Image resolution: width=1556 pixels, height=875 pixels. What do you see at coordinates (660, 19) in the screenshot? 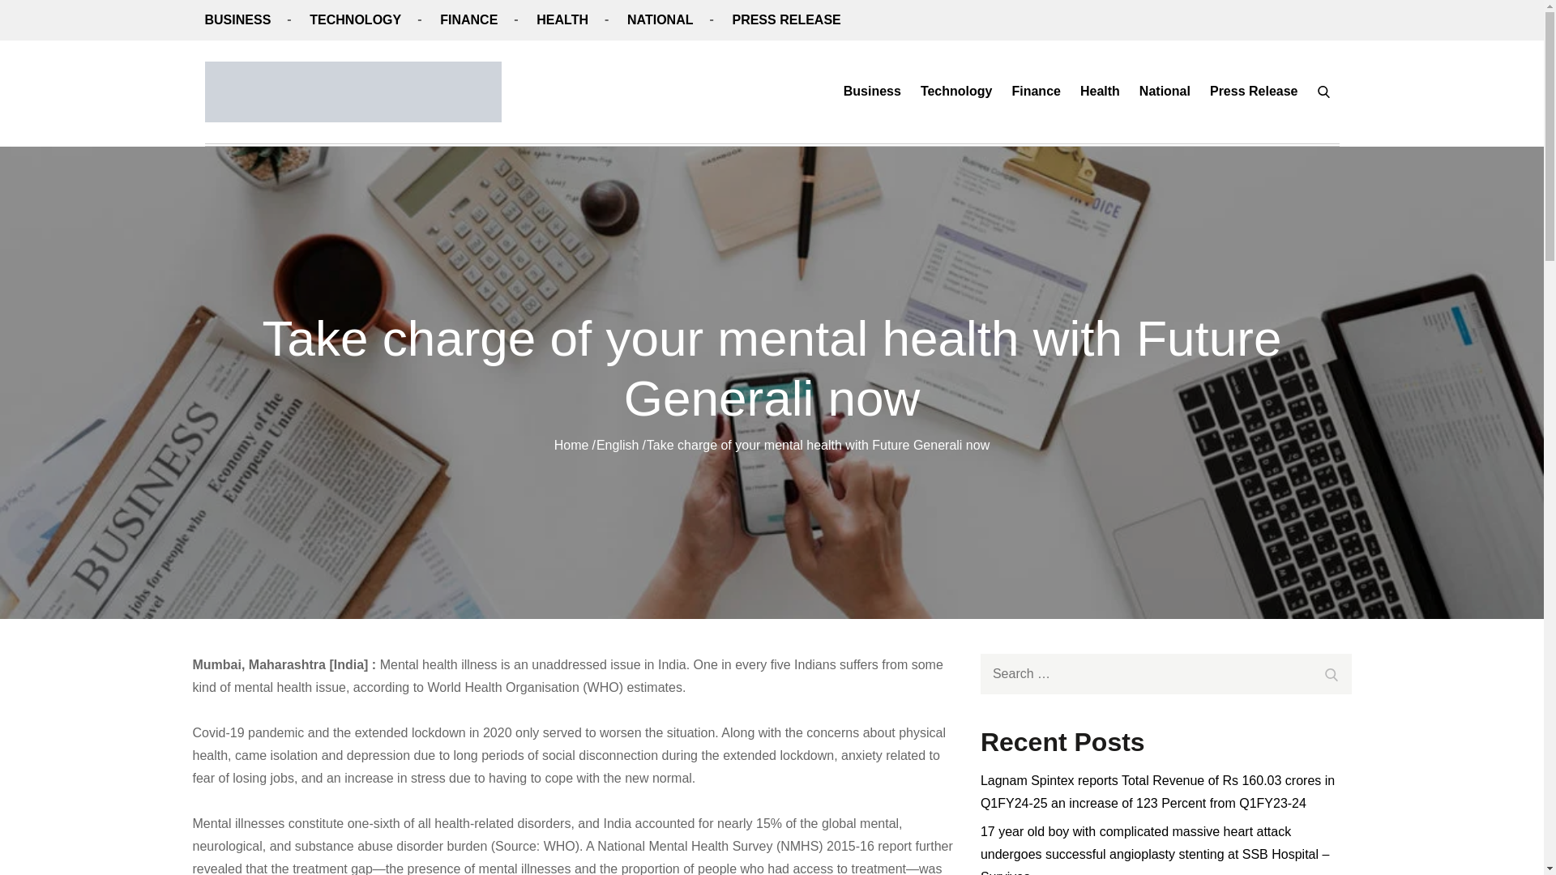
I see `NATIONAL` at bounding box center [660, 19].